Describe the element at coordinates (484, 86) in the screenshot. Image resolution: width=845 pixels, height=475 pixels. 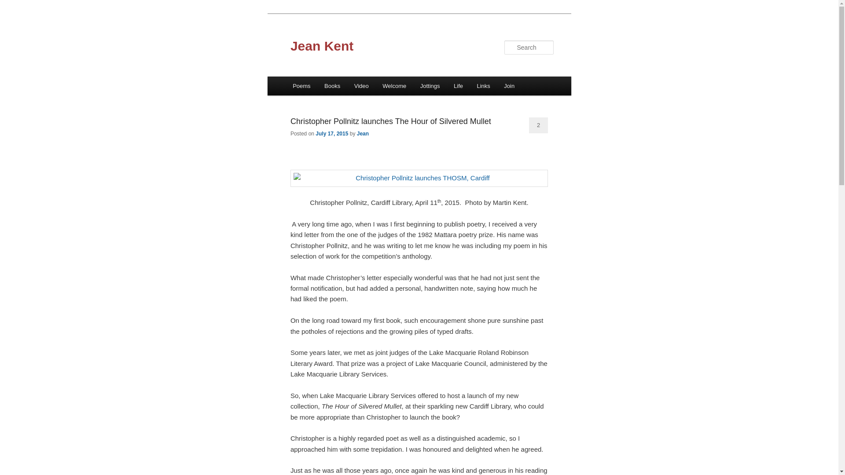
I see `Links` at that location.